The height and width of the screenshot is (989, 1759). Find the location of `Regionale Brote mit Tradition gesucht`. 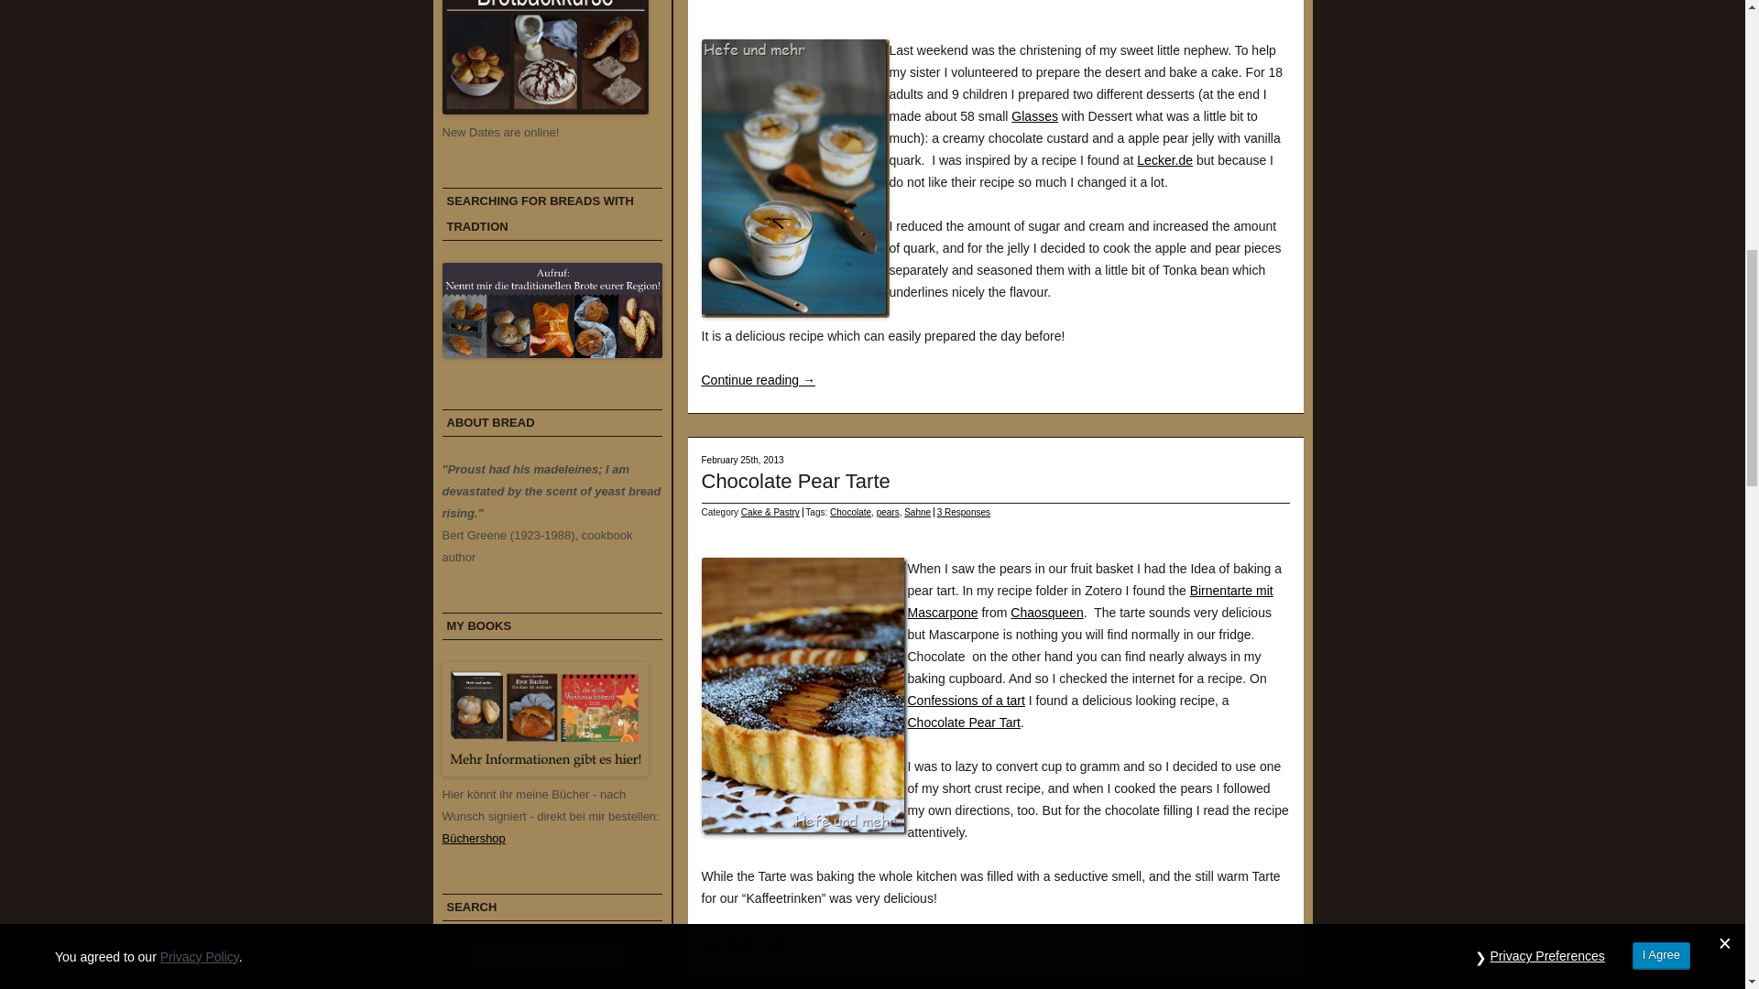

Regionale Brote mit Tradition gesucht is located at coordinates (551, 353).